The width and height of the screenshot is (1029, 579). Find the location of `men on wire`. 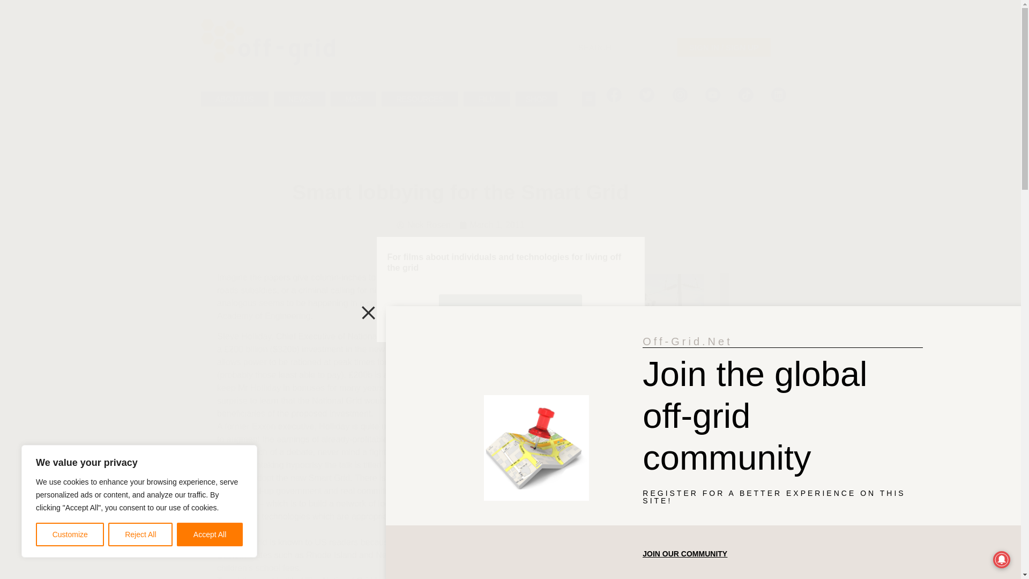

men on wire is located at coordinates (608, 331).